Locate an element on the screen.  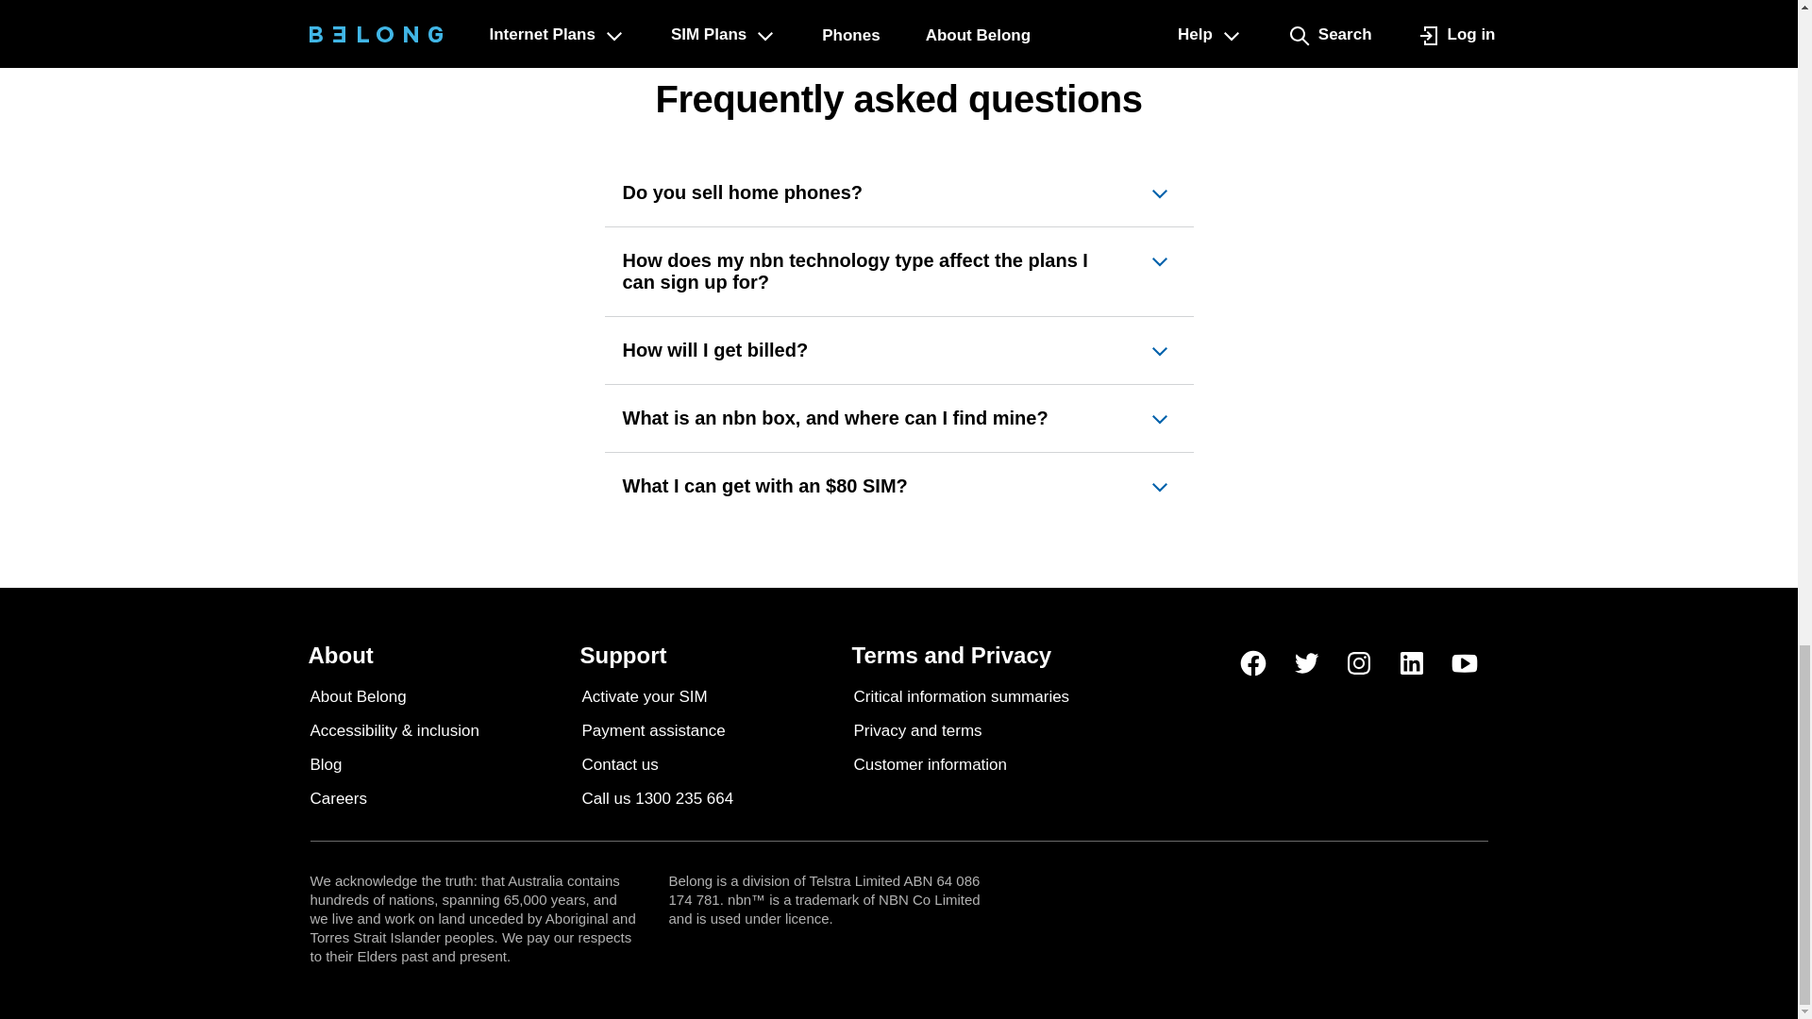
Belong Facebook is located at coordinates (1252, 662).